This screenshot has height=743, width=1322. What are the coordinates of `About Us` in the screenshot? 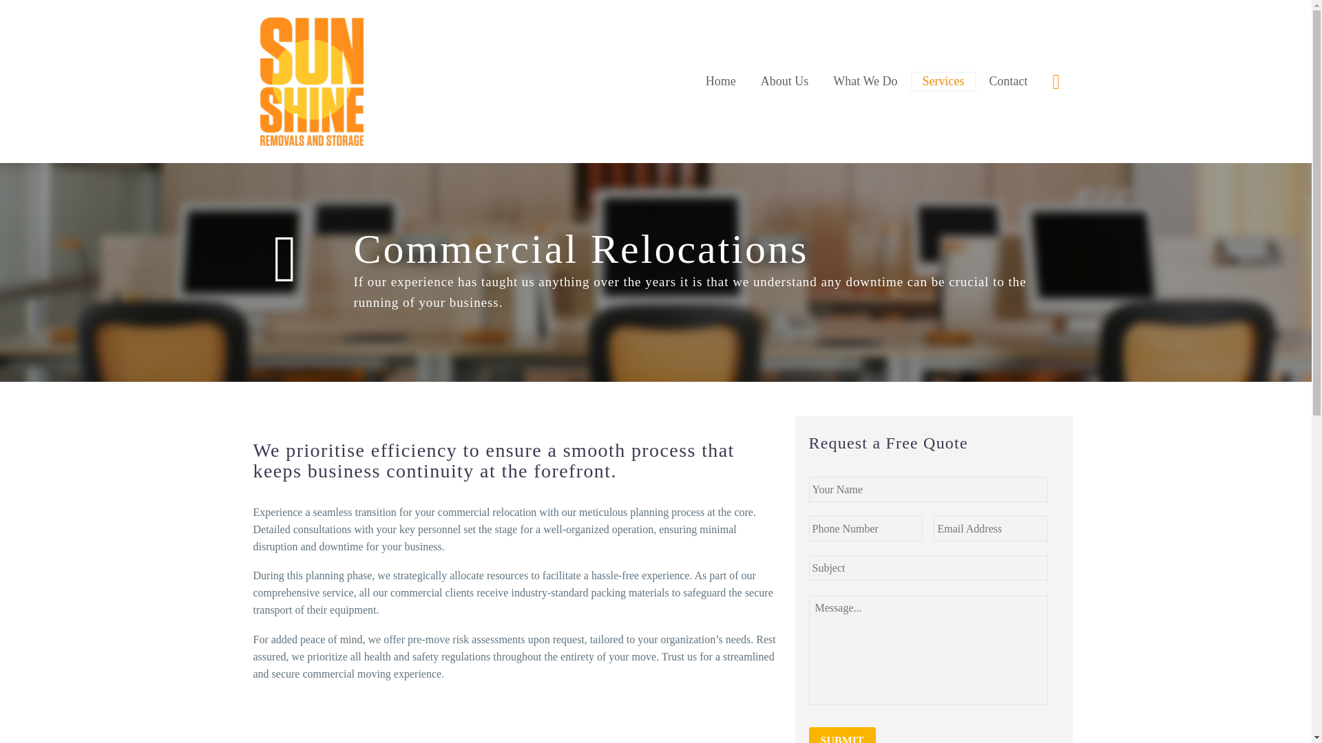 It's located at (785, 81).